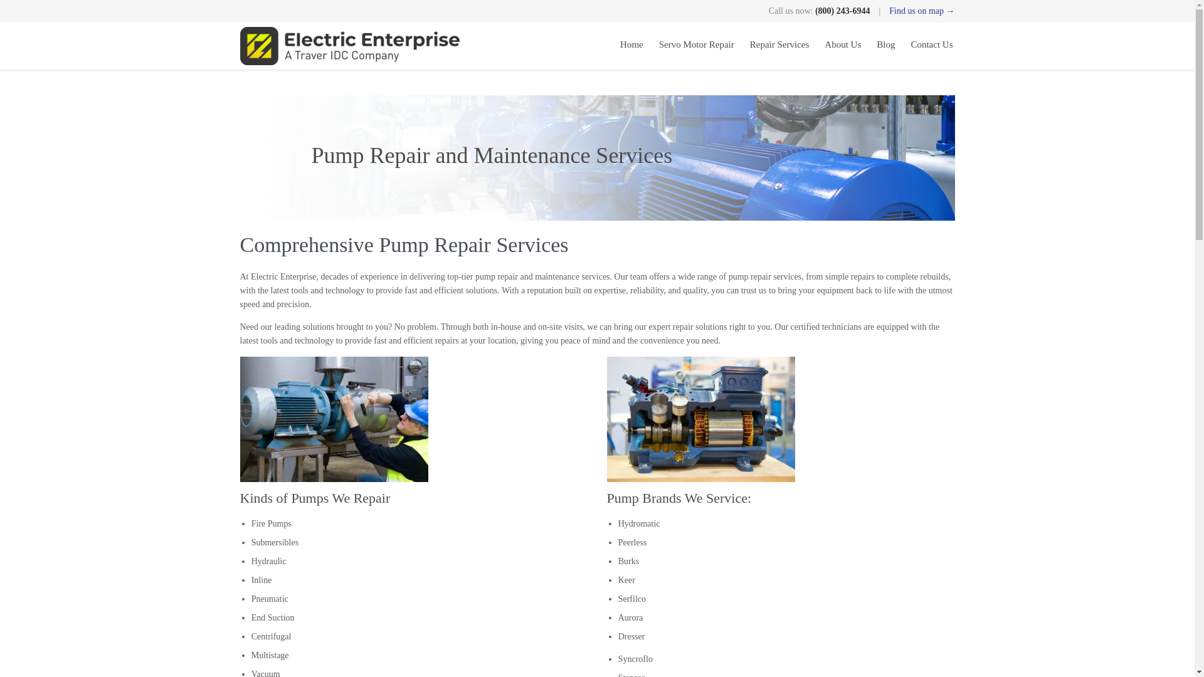  I want to click on Blog, so click(885, 46).